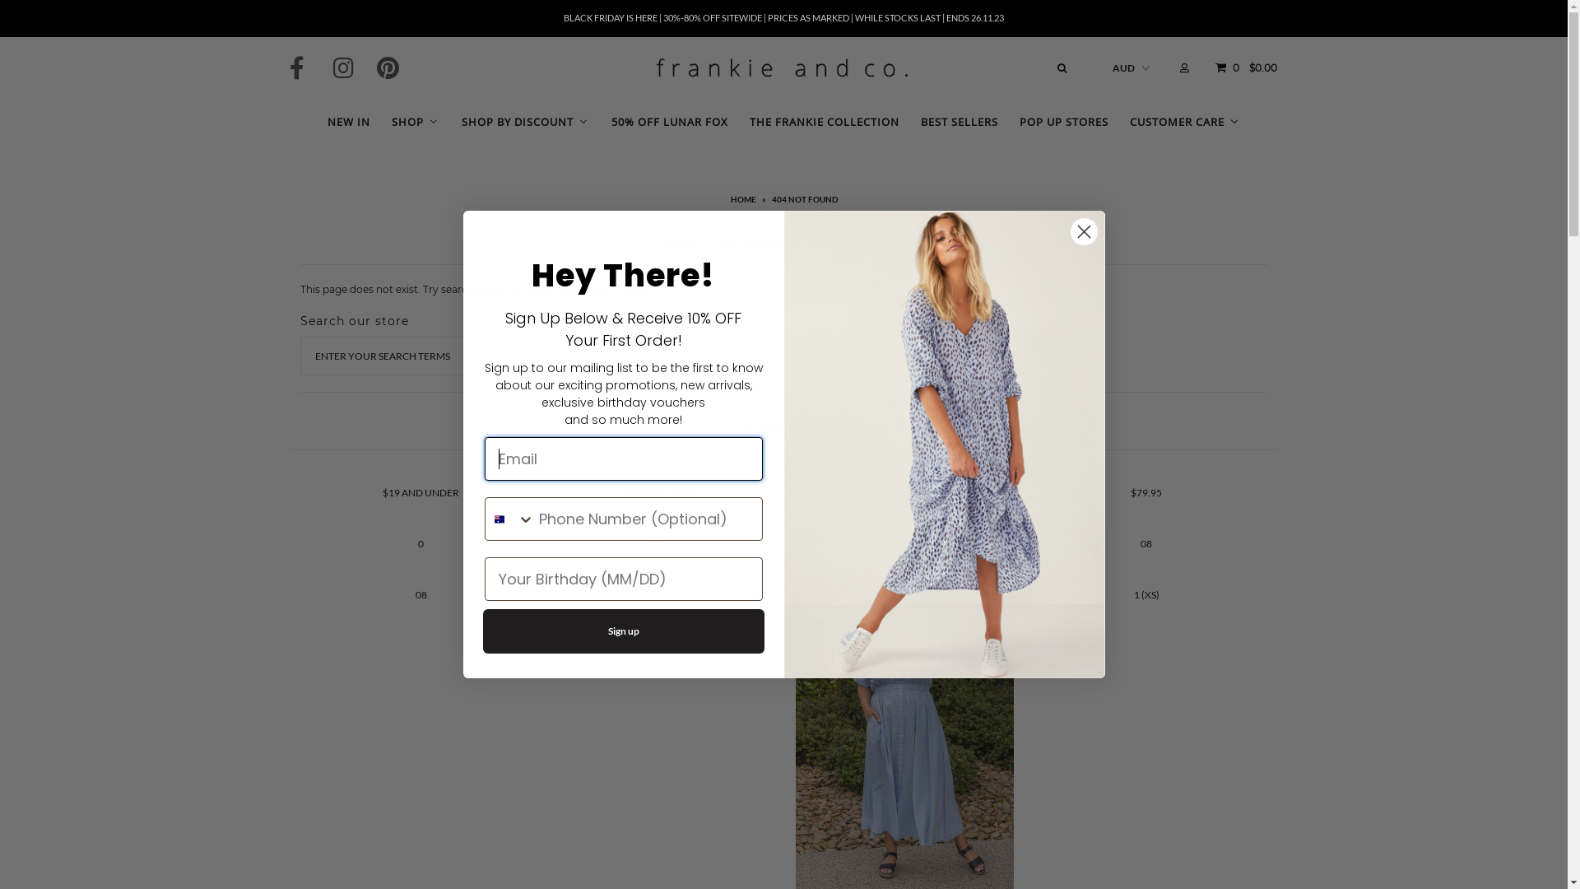 Image resolution: width=1580 pixels, height=889 pixels. I want to click on Sign up, so click(623, 631).